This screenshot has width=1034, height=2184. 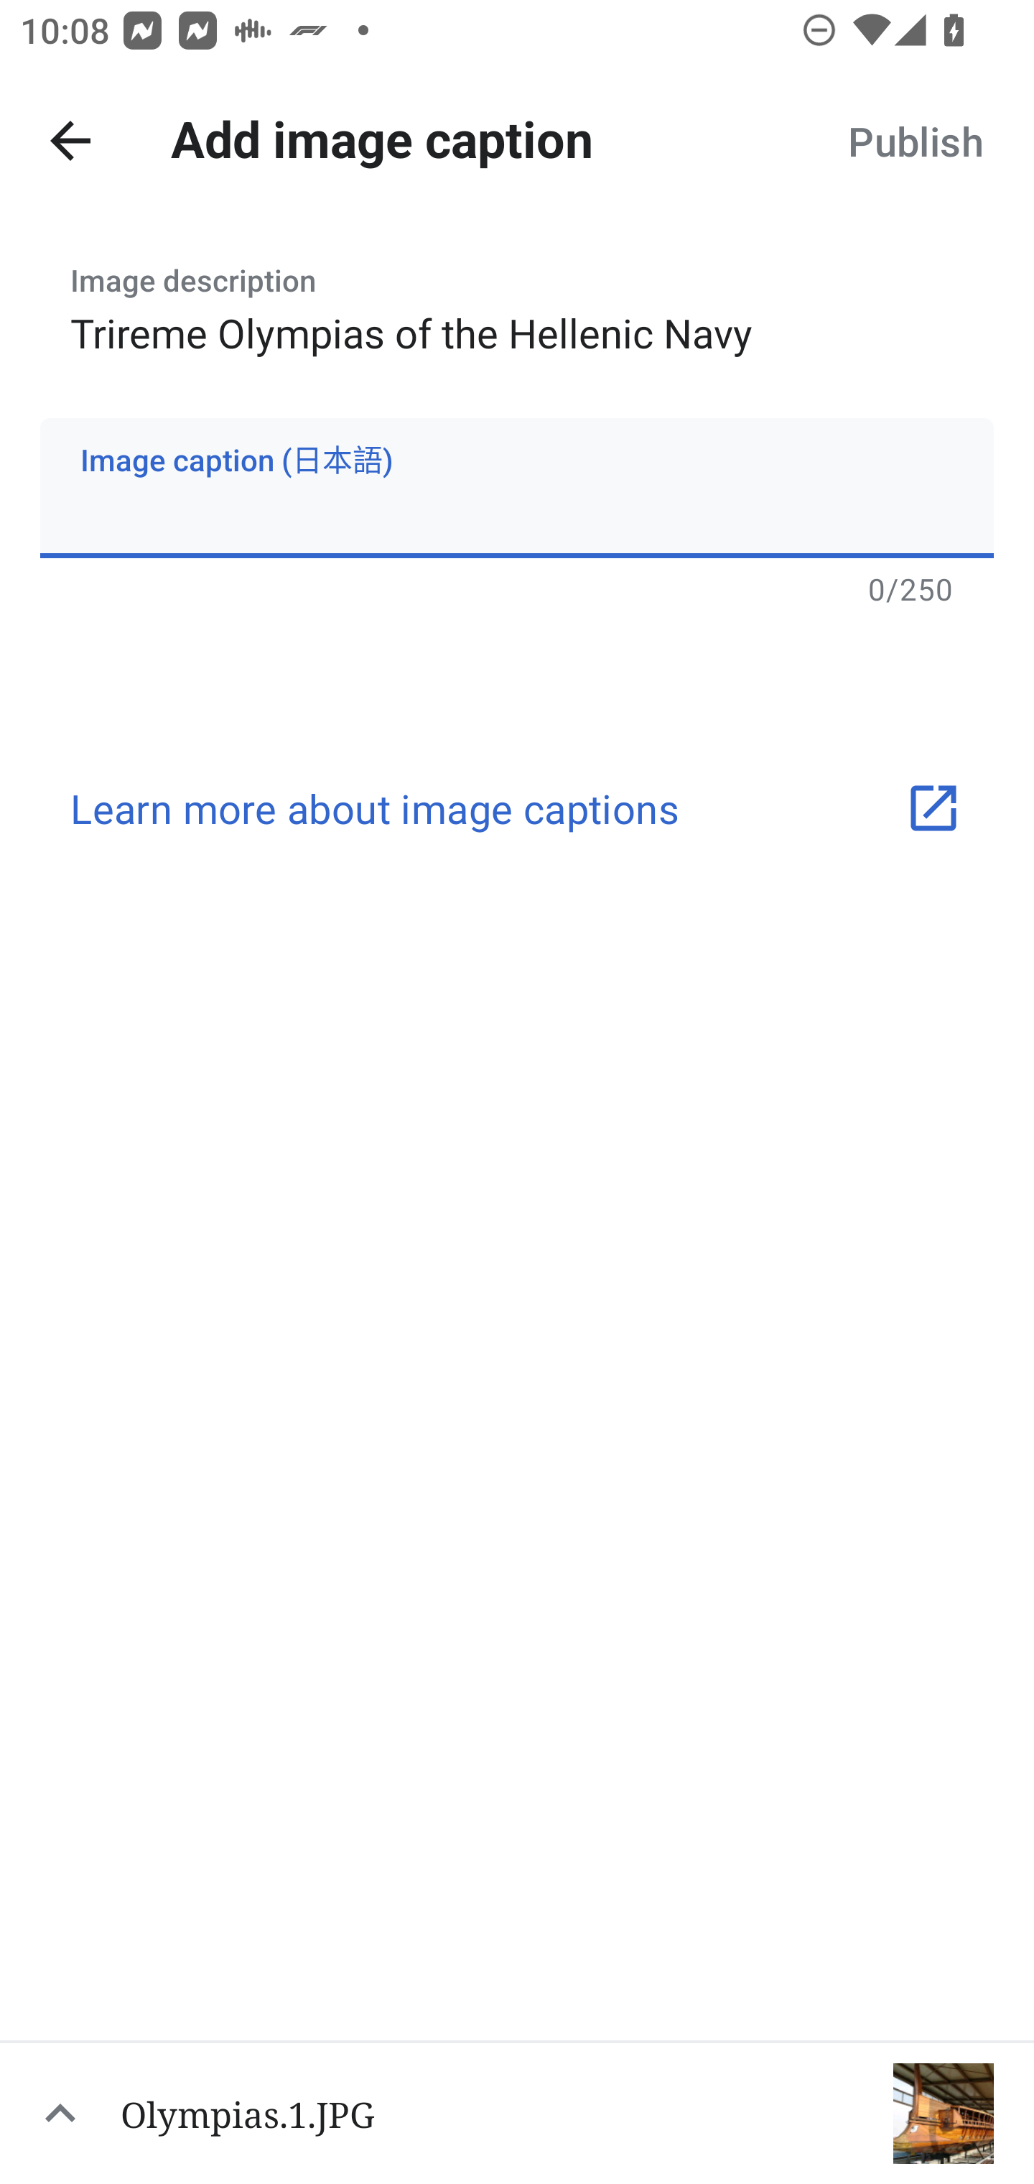 What do you see at coordinates (915, 141) in the screenshot?
I see `Publish` at bounding box center [915, 141].